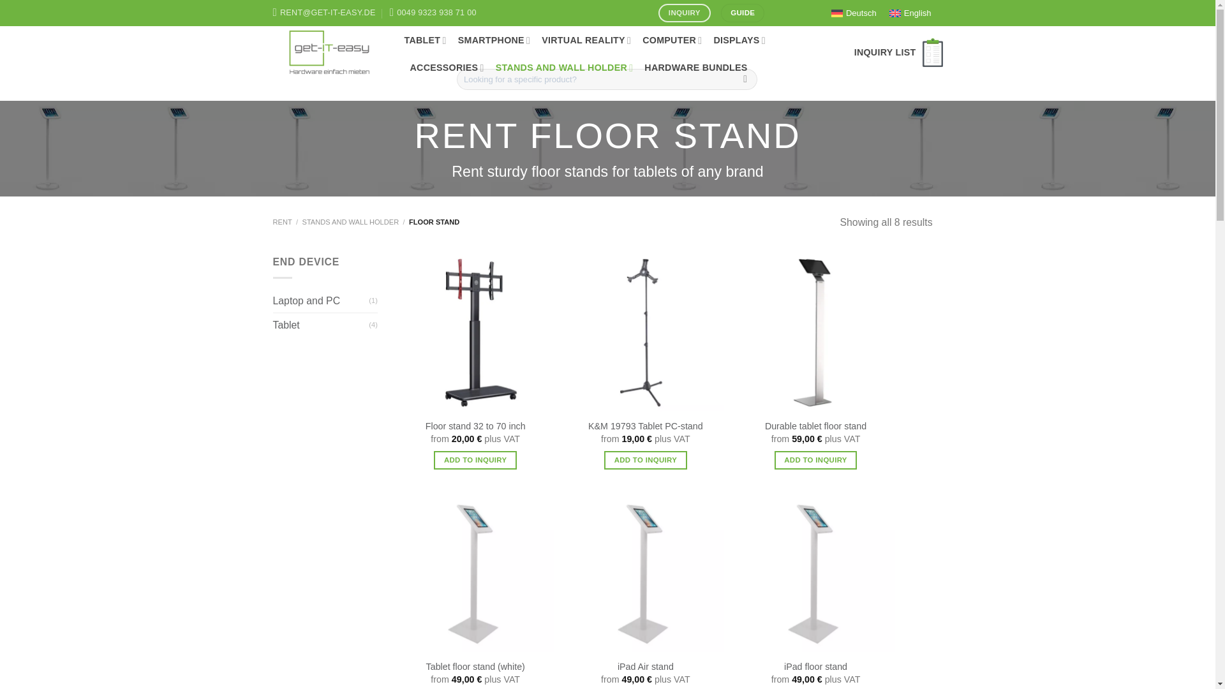 The width and height of the screenshot is (1225, 689). I want to click on GUIDE, so click(743, 13).